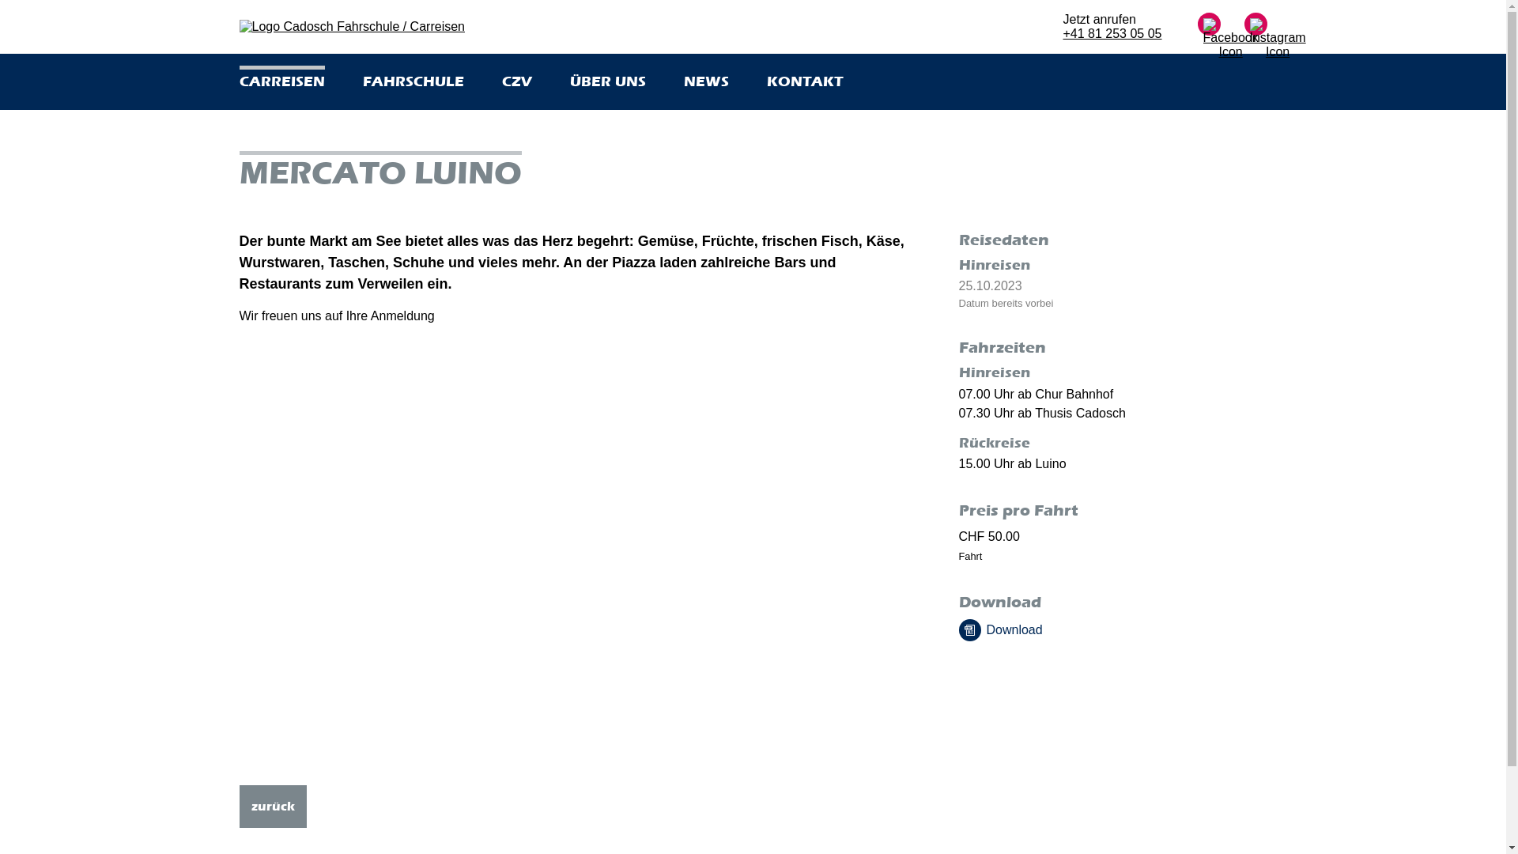  I want to click on KONTAKT, so click(805, 79).